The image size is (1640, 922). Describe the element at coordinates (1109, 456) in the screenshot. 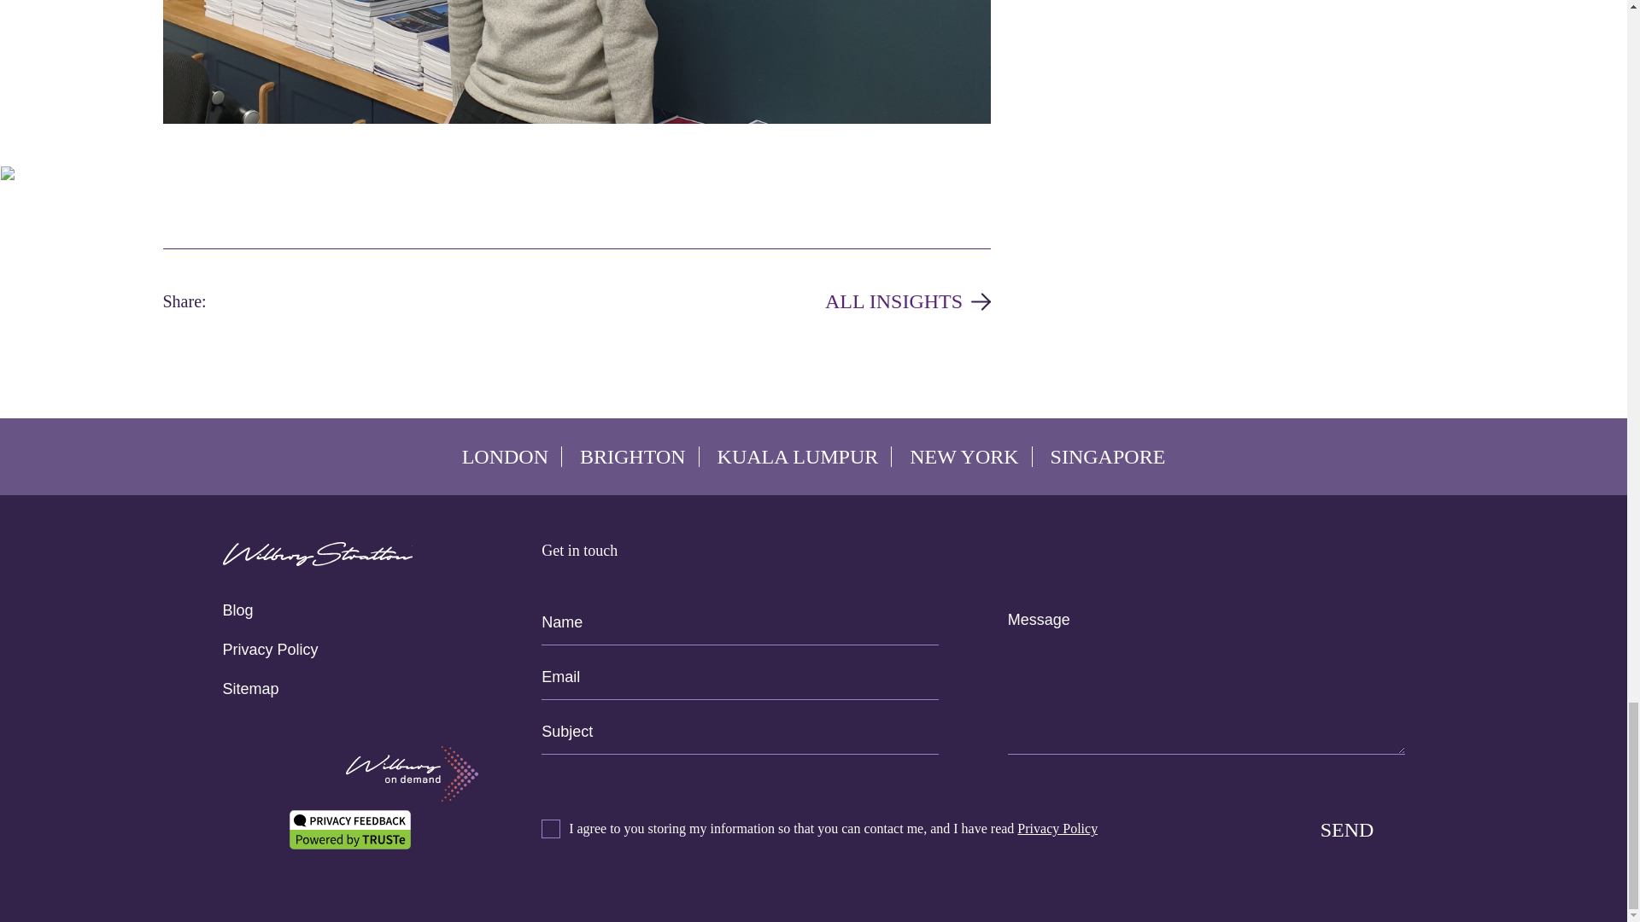

I see `SINGAPORE` at that location.